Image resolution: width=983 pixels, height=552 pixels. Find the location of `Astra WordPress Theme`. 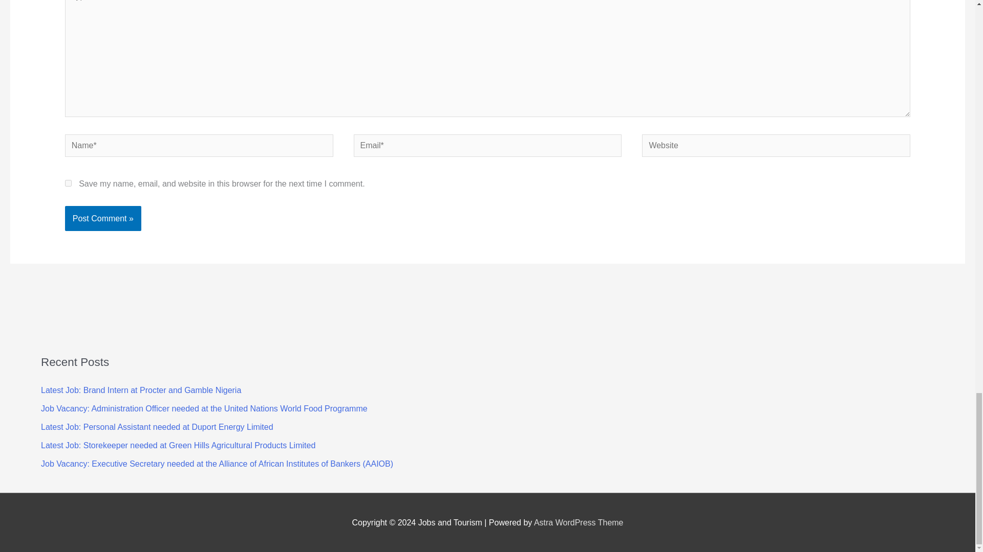

Astra WordPress Theme is located at coordinates (579, 522).